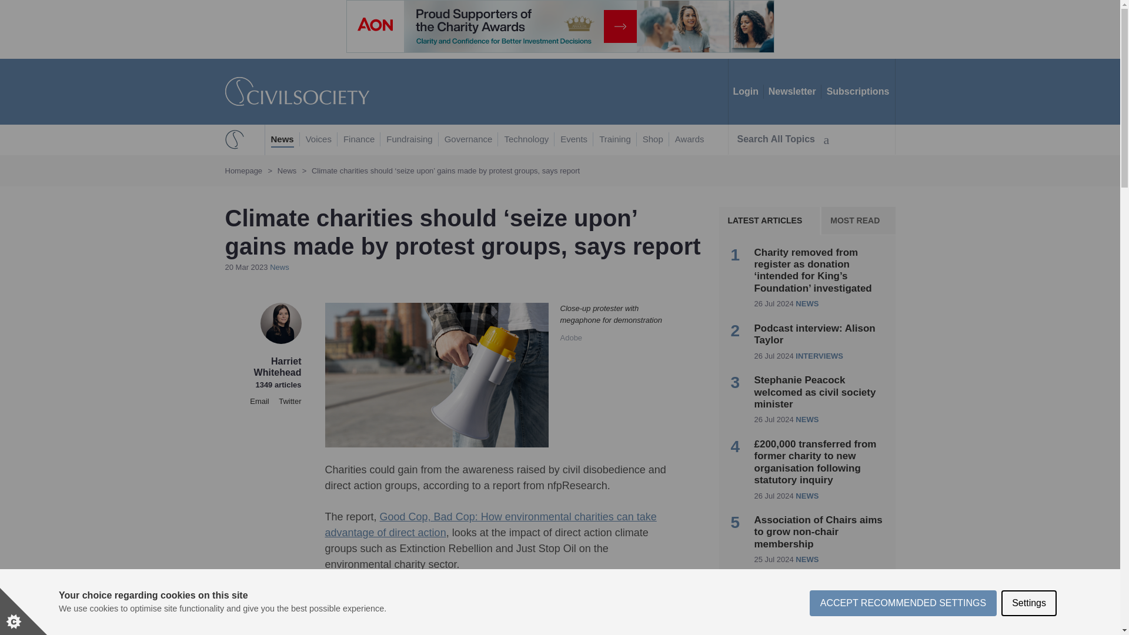  Describe the element at coordinates (857, 92) in the screenshot. I see `Subscriptions` at that location.